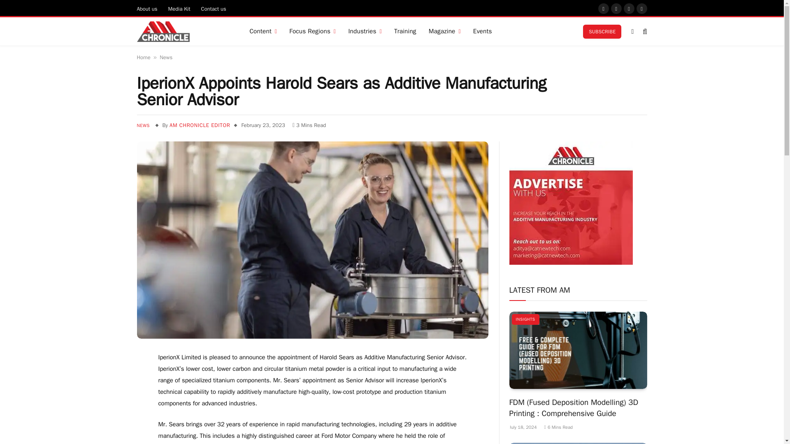 This screenshot has height=444, width=790. What do you see at coordinates (603, 8) in the screenshot?
I see `Facebook` at bounding box center [603, 8].